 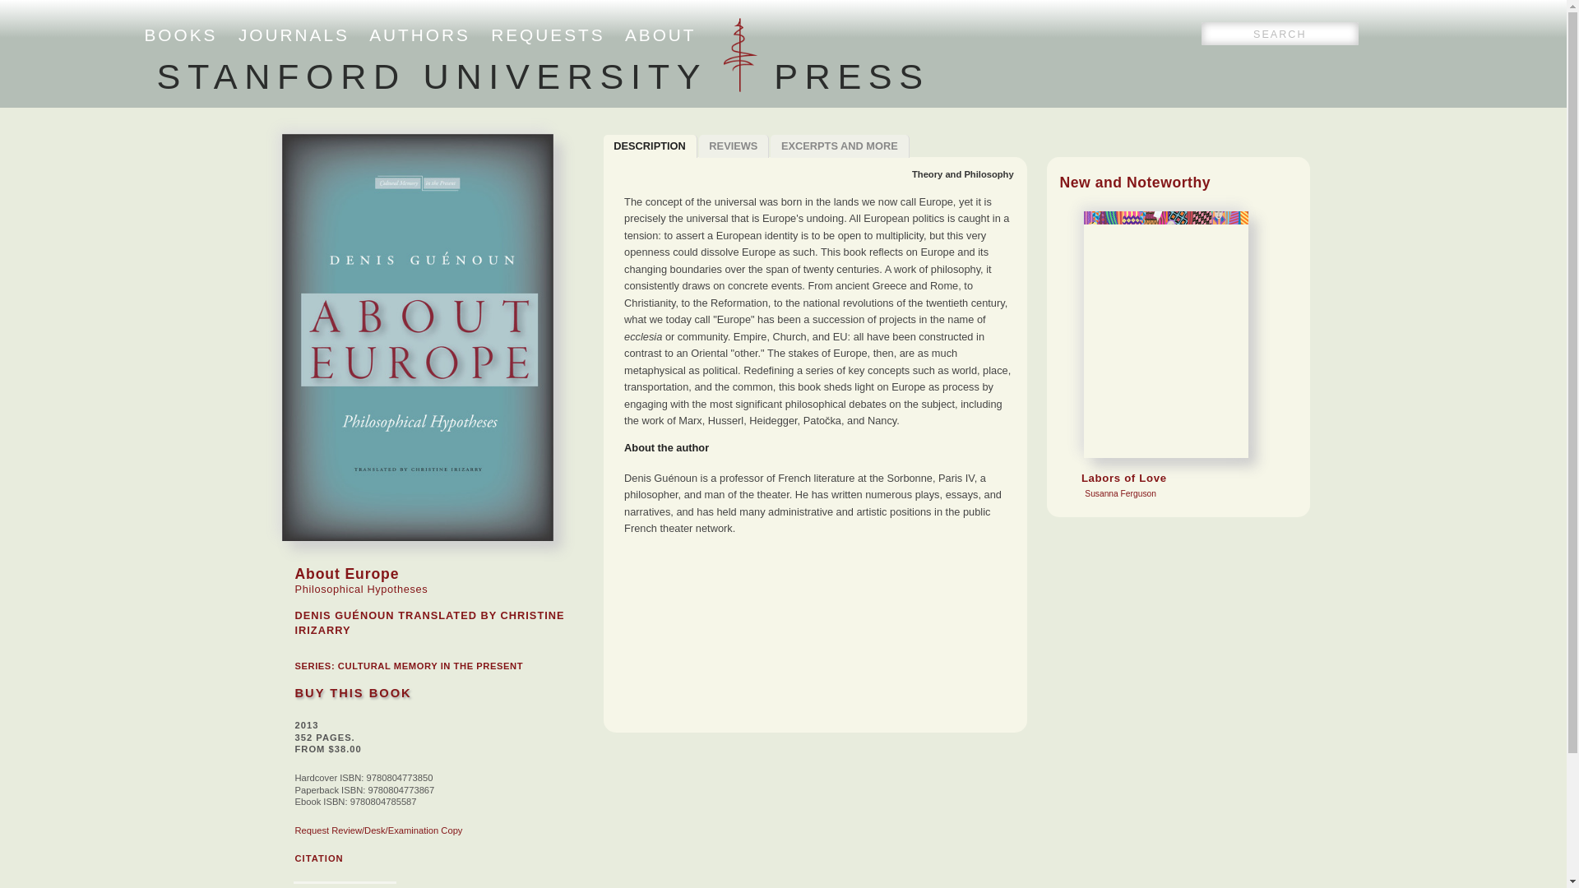 What do you see at coordinates (548, 35) in the screenshot?
I see `REQUESTS` at bounding box center [548, 35].